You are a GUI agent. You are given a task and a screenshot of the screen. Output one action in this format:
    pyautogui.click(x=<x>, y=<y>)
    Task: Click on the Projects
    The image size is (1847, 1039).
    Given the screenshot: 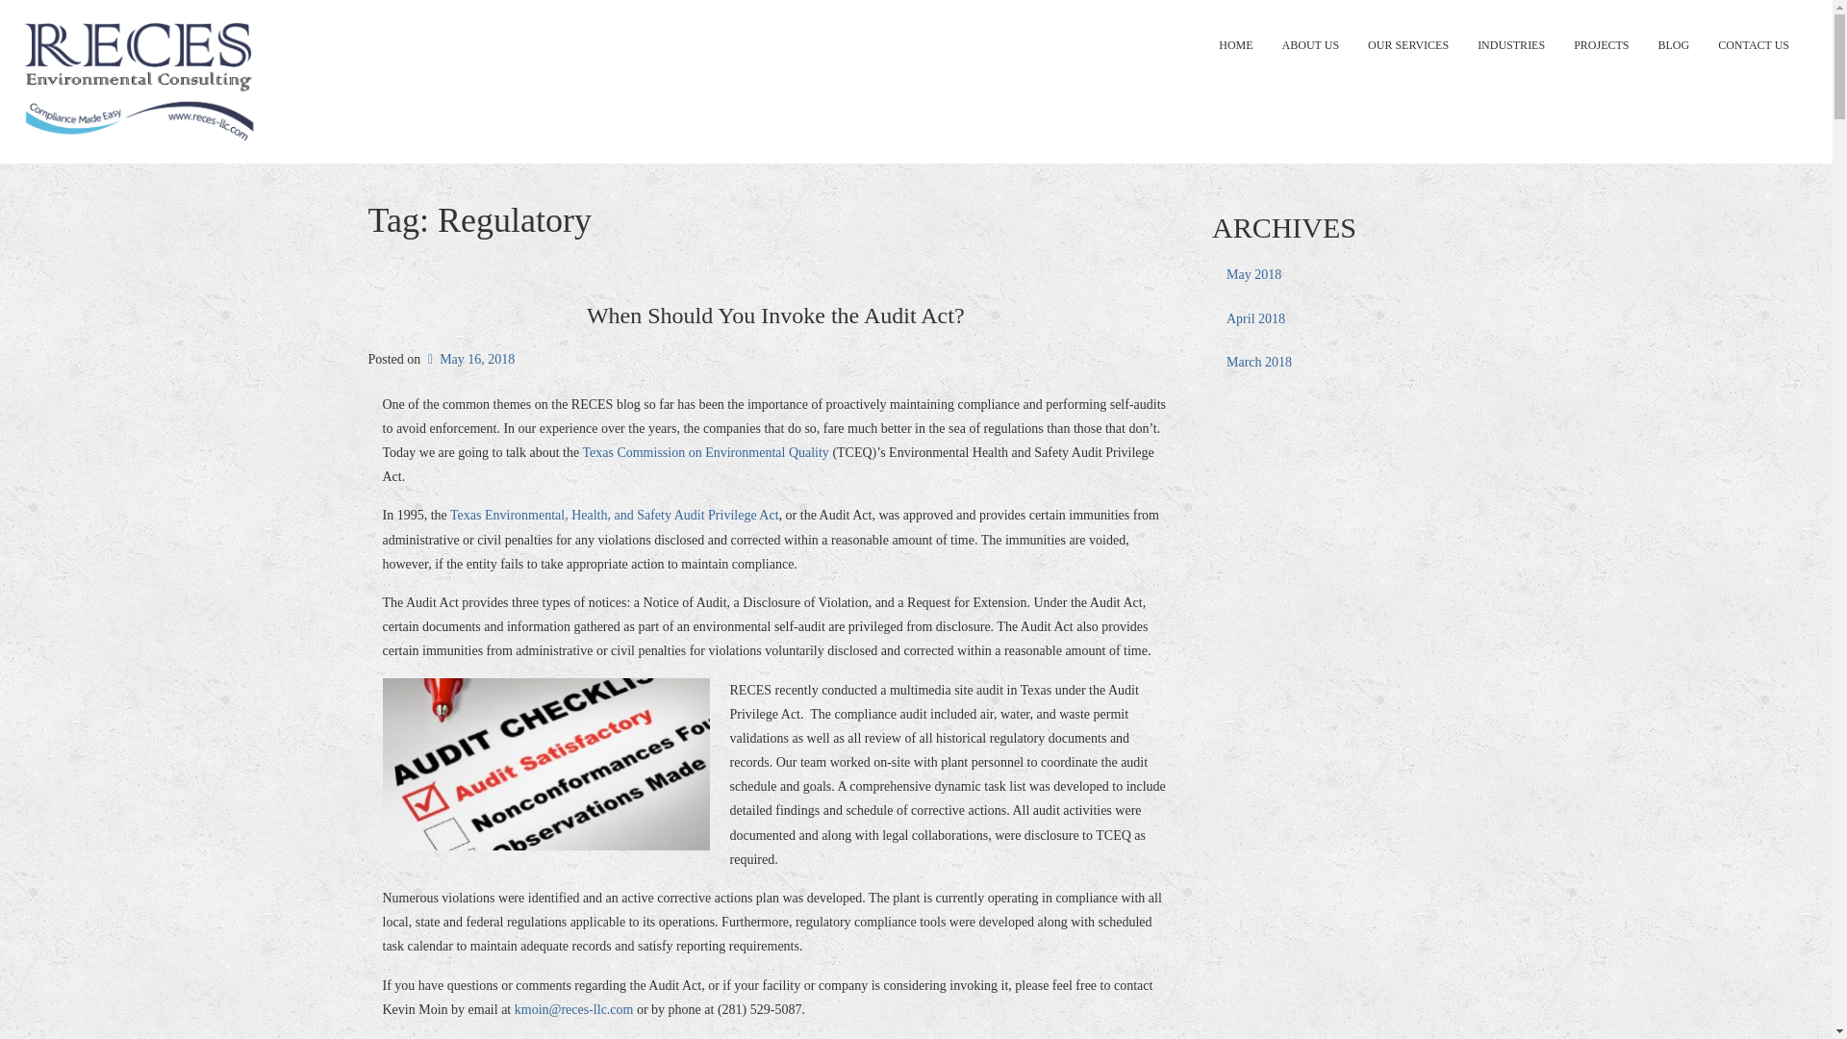 What is the action you would take?
    pyautogui.click(x=1601, y=44)
    